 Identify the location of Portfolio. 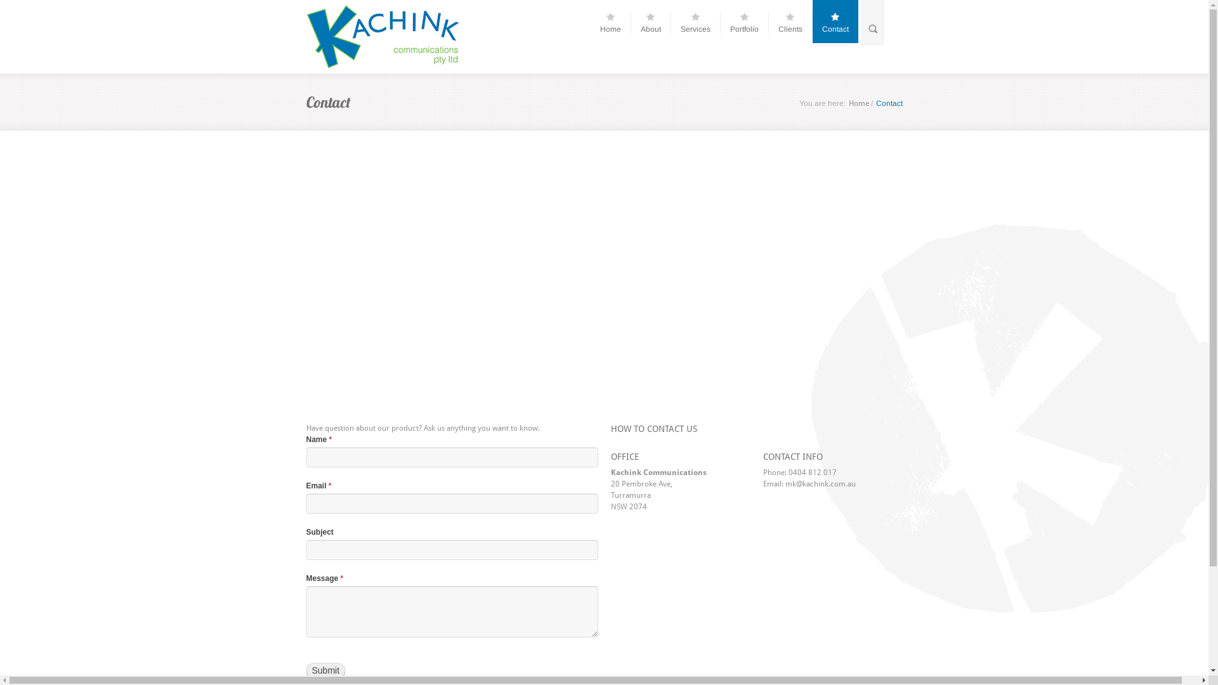
(749, 23).